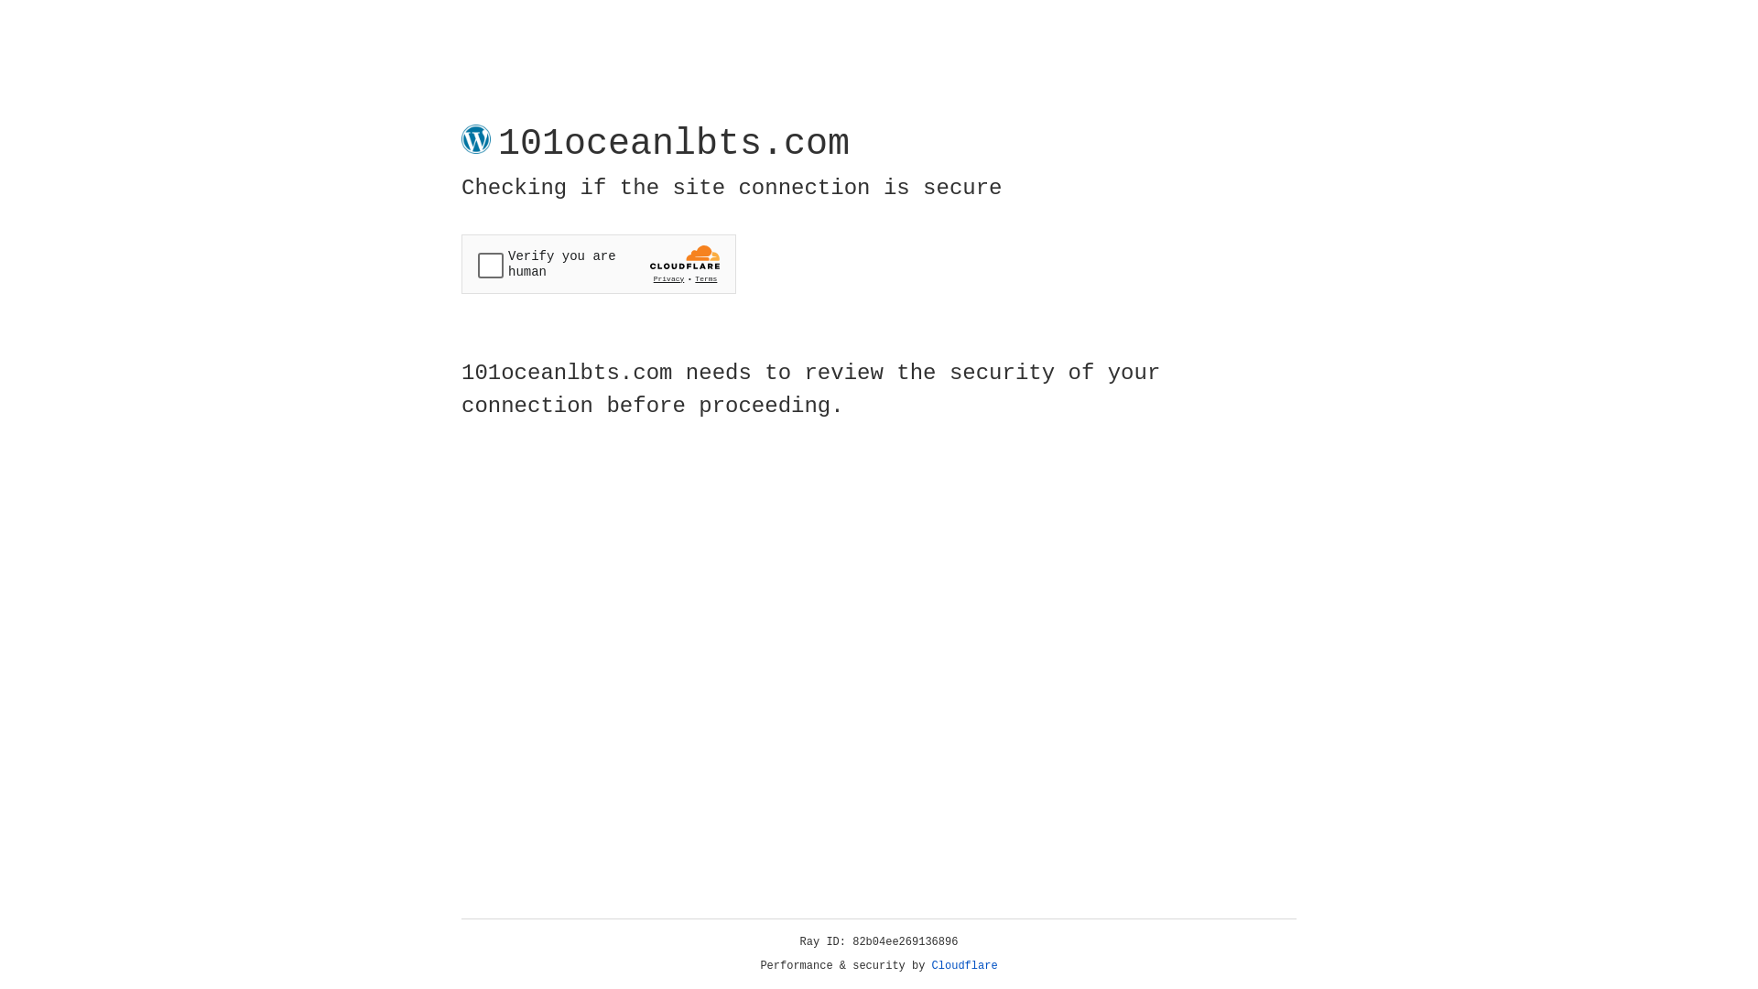  What do you see at coordinates (599, 264) in the screenshot?
I see `Widget containing a Cloudflare security challenge` at bounding box center [599, 264].